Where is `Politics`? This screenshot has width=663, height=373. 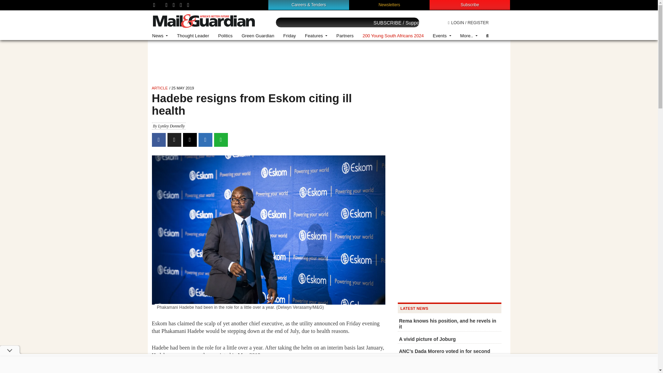
Politics is located at coordinates (225, 36).